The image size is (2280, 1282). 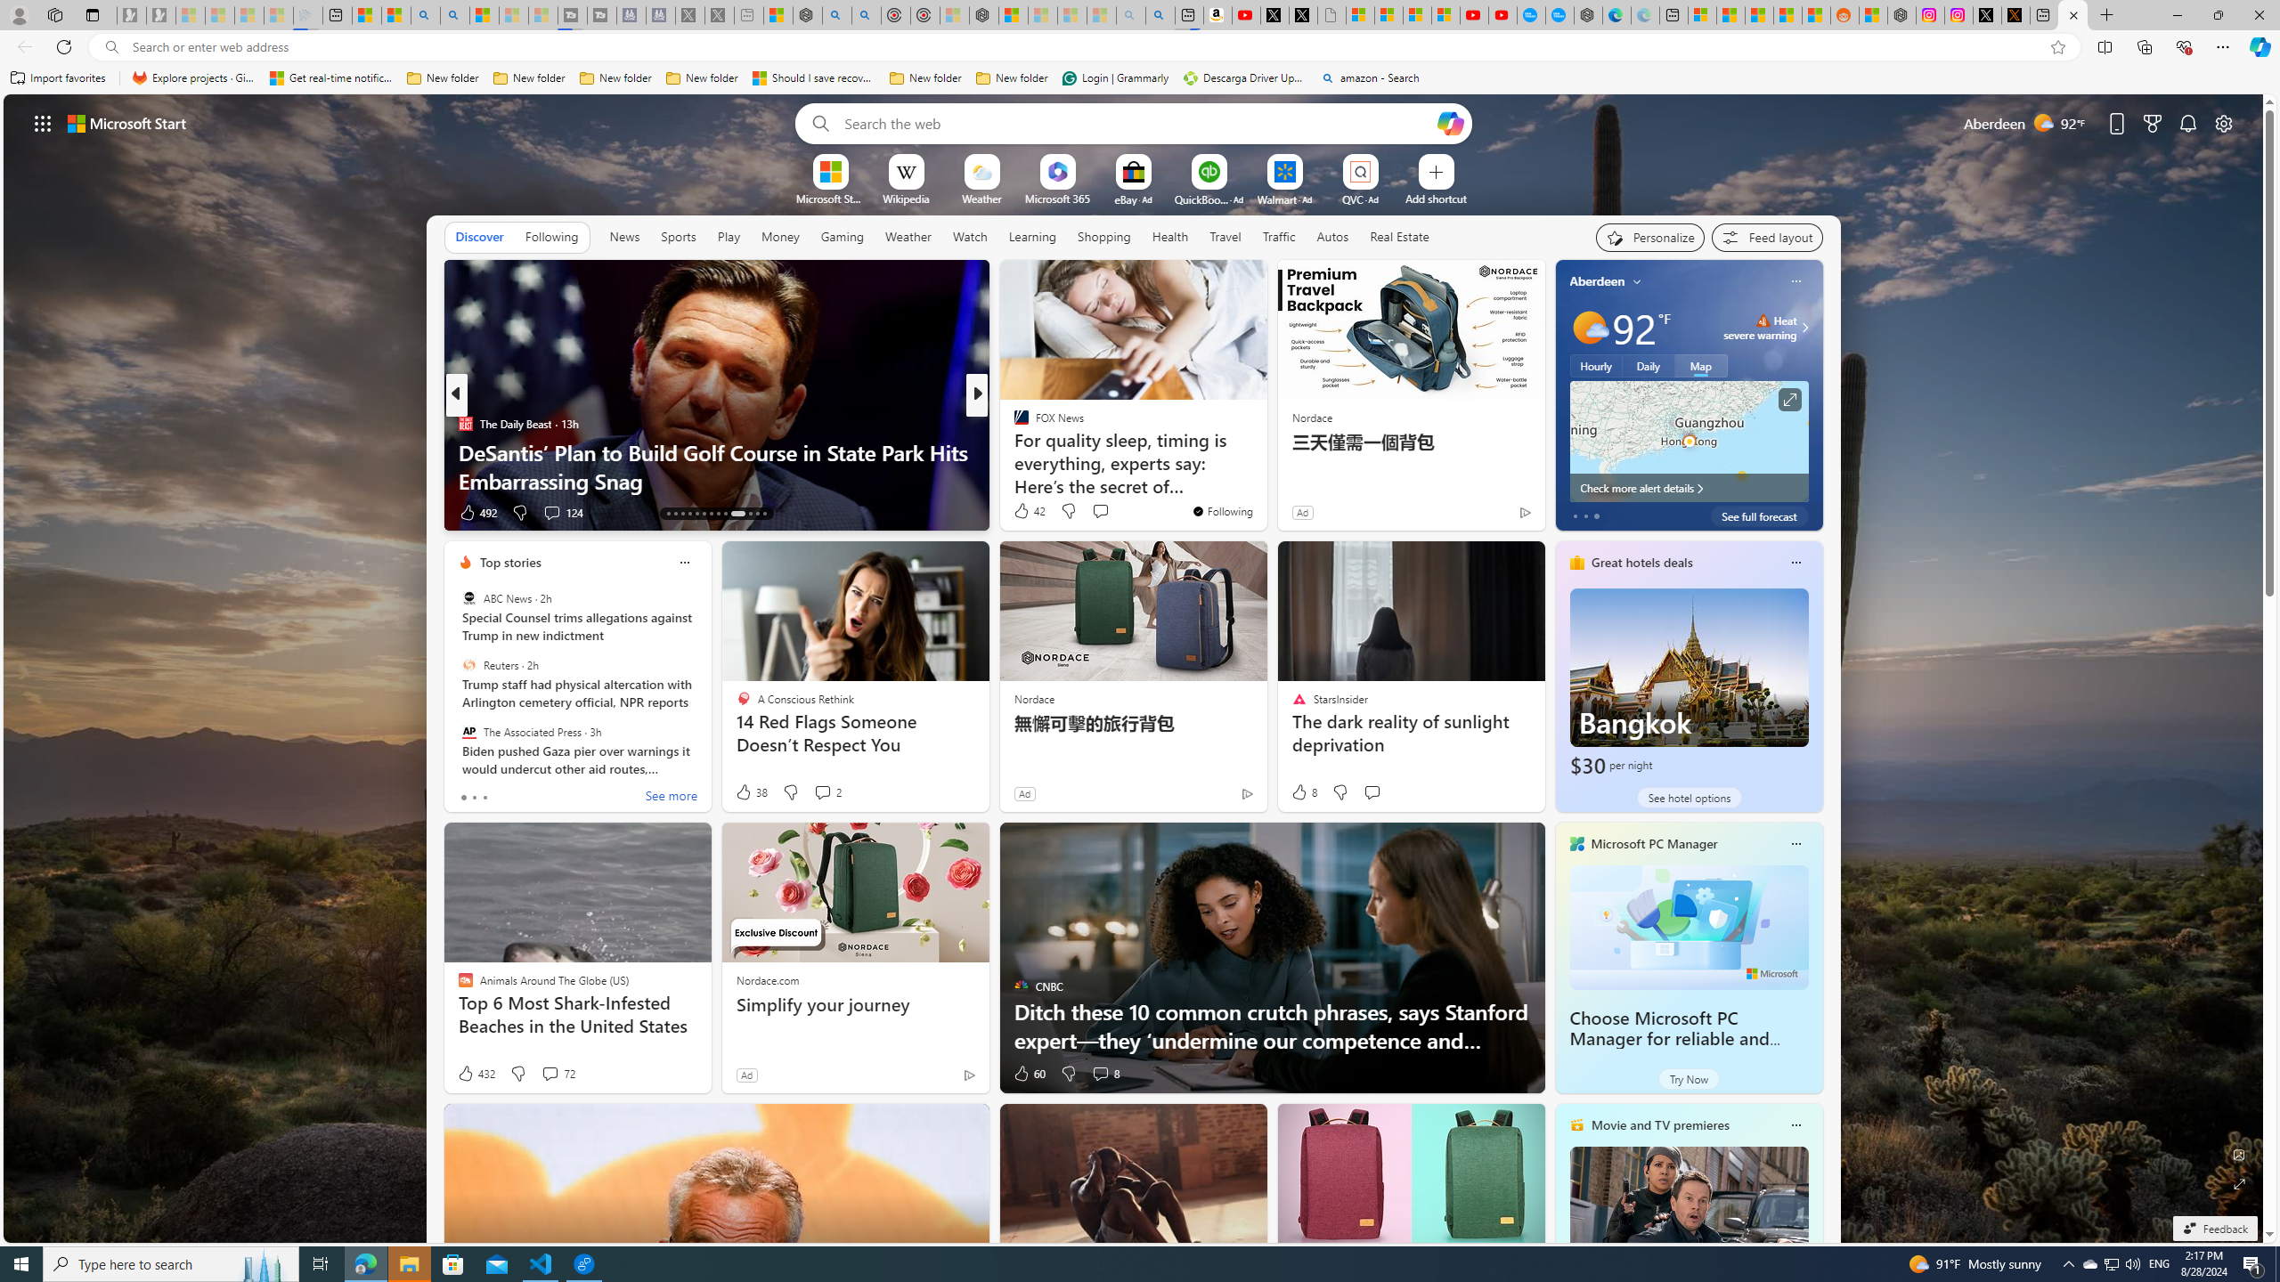 I want to click on 15 Behaviors You MUST Avoid If You Want to Earn Respect, so click(x=1264, y=467).